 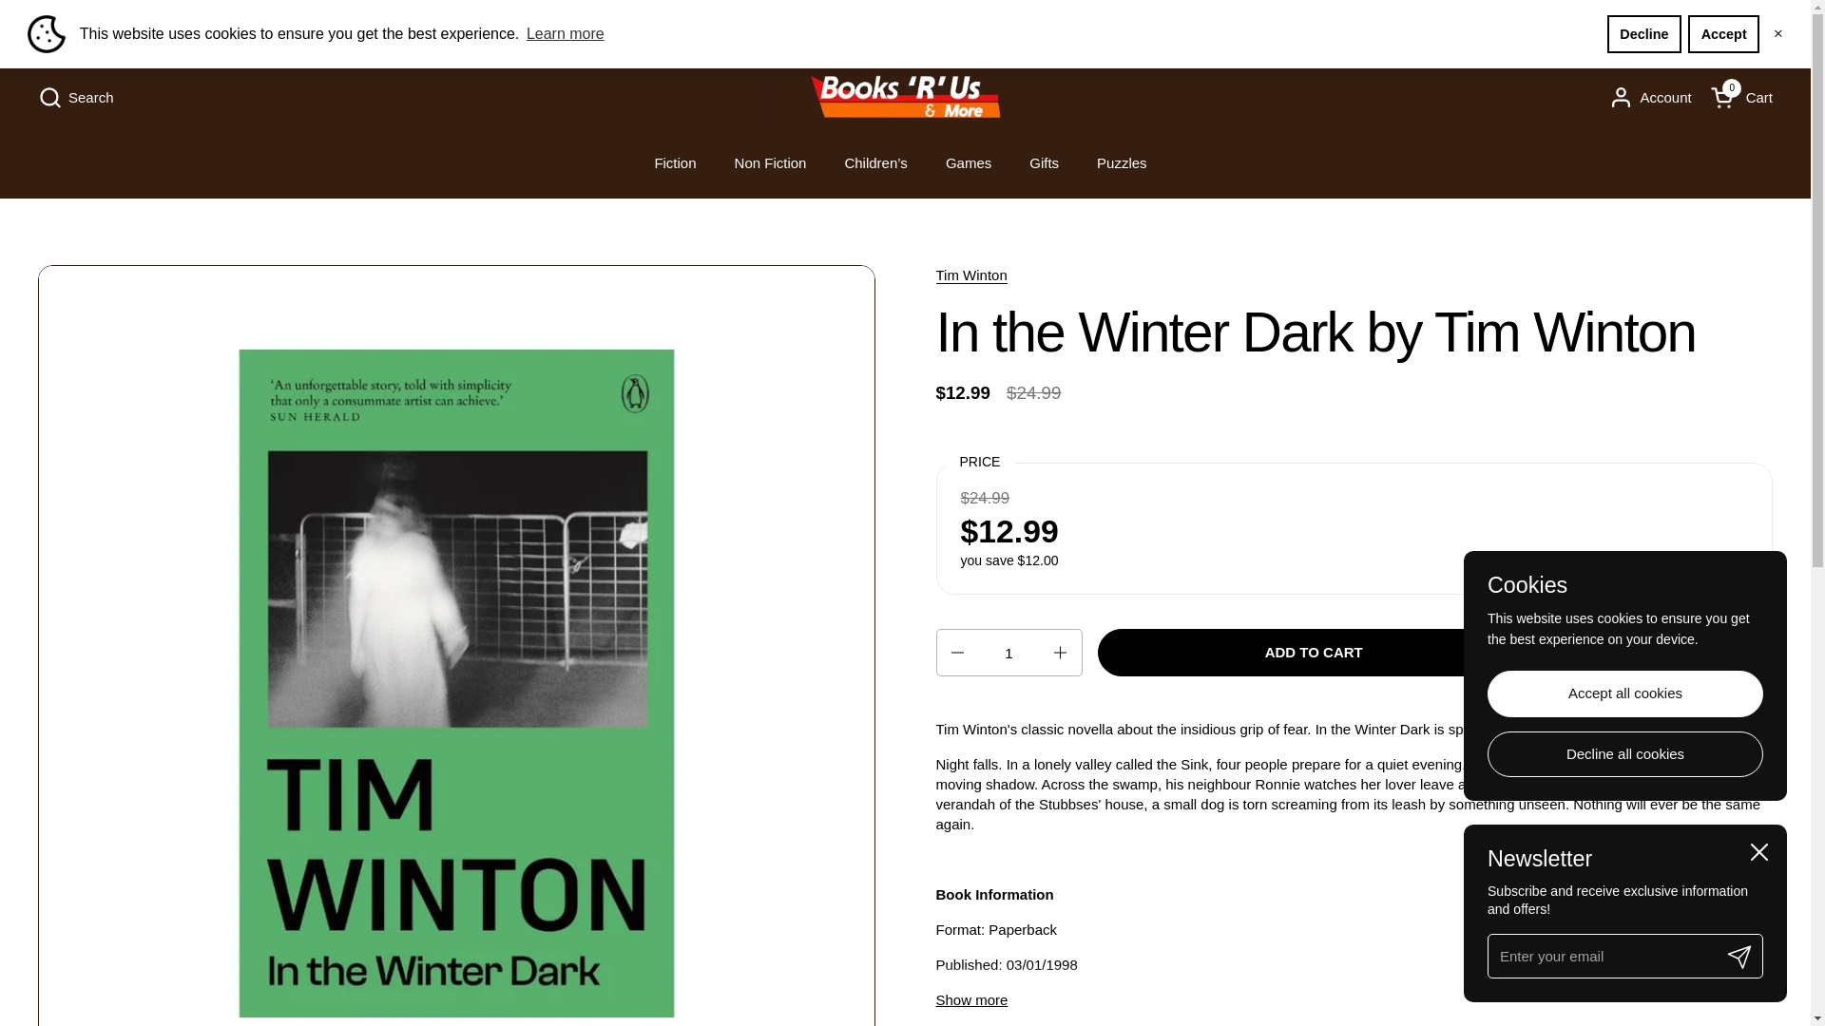 What do you see at coordinates (76, 97) in the screenshot?
I see `Search` at bounding box center [76, 97].